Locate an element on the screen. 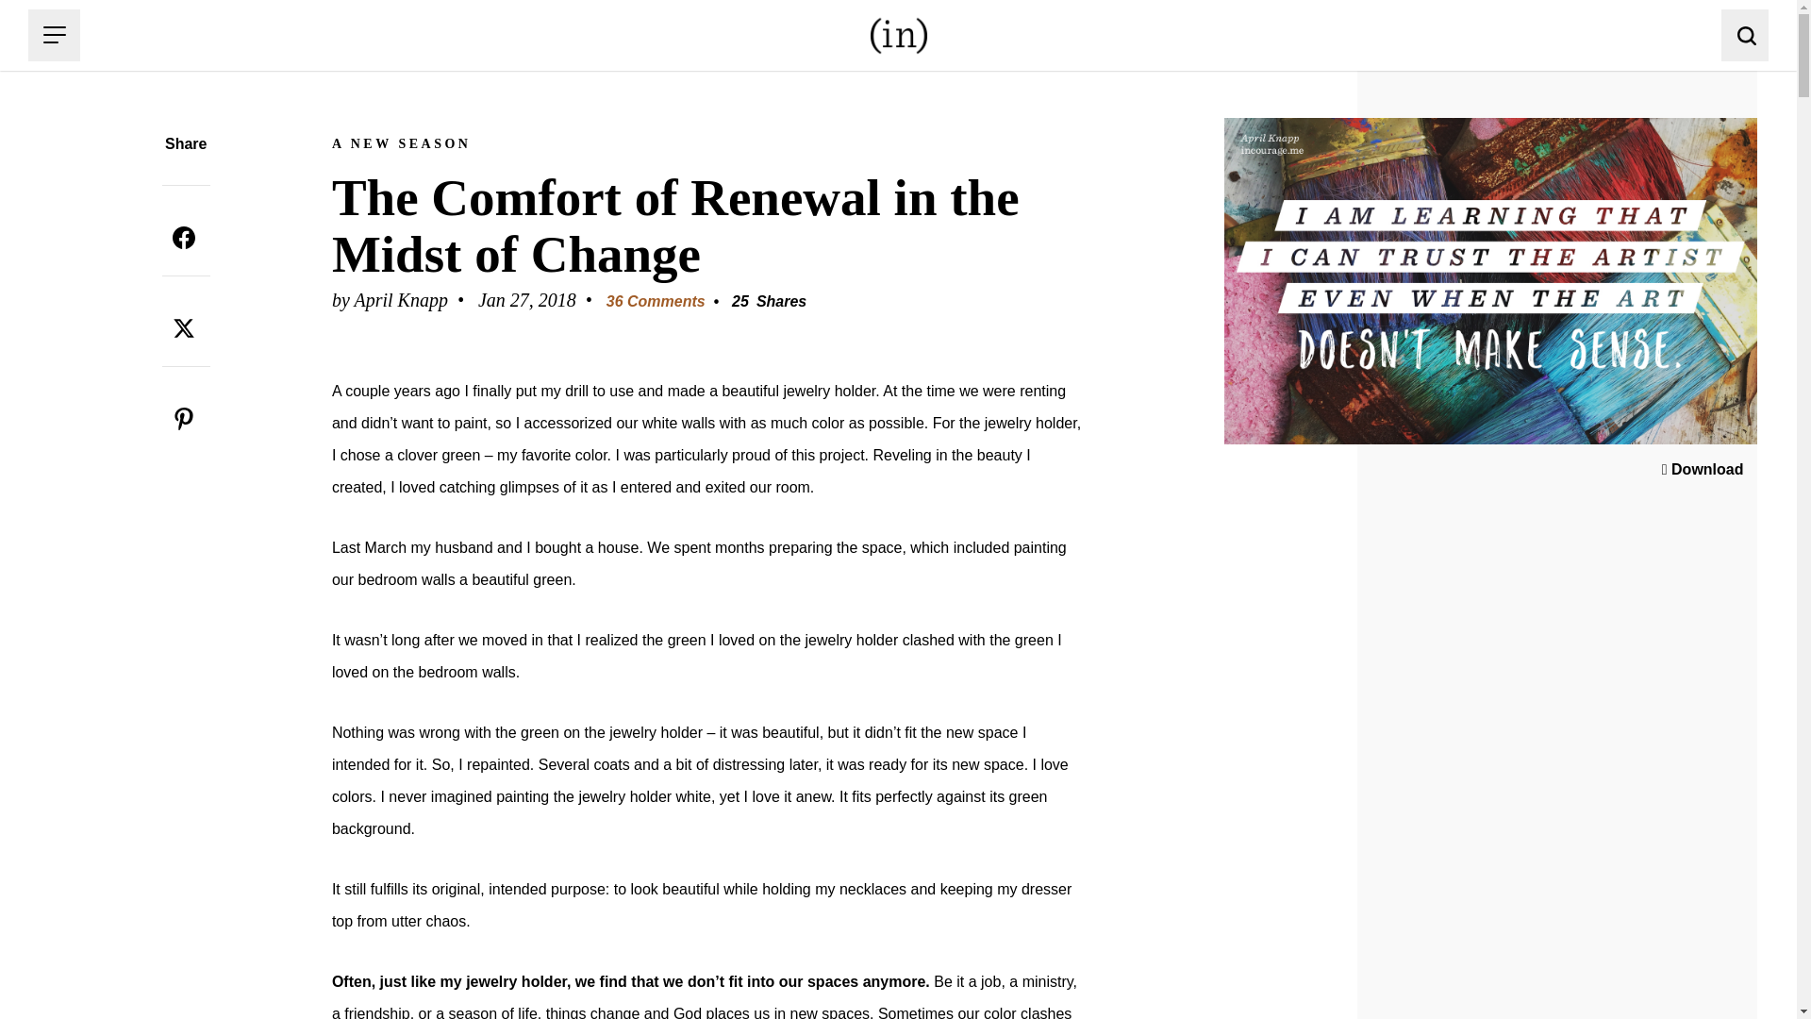  Share on Pinterest is located at coordinates (184, 419).